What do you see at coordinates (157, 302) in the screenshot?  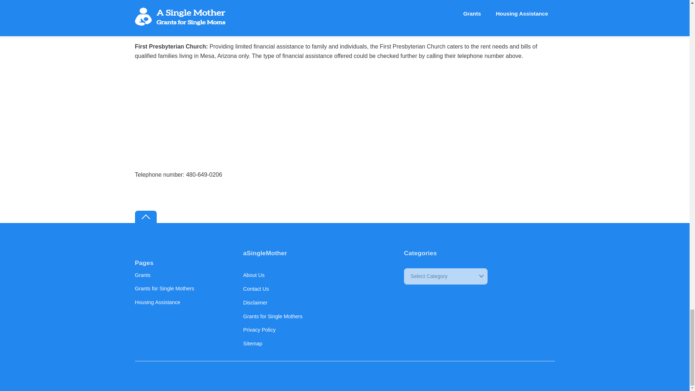 I see `Housing Assistance` at bounding box center [157, 302].